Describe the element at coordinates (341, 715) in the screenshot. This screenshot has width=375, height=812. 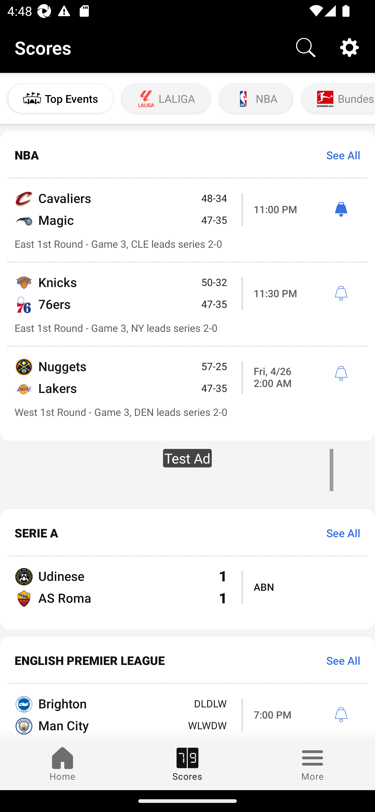
I see `í` at that location.